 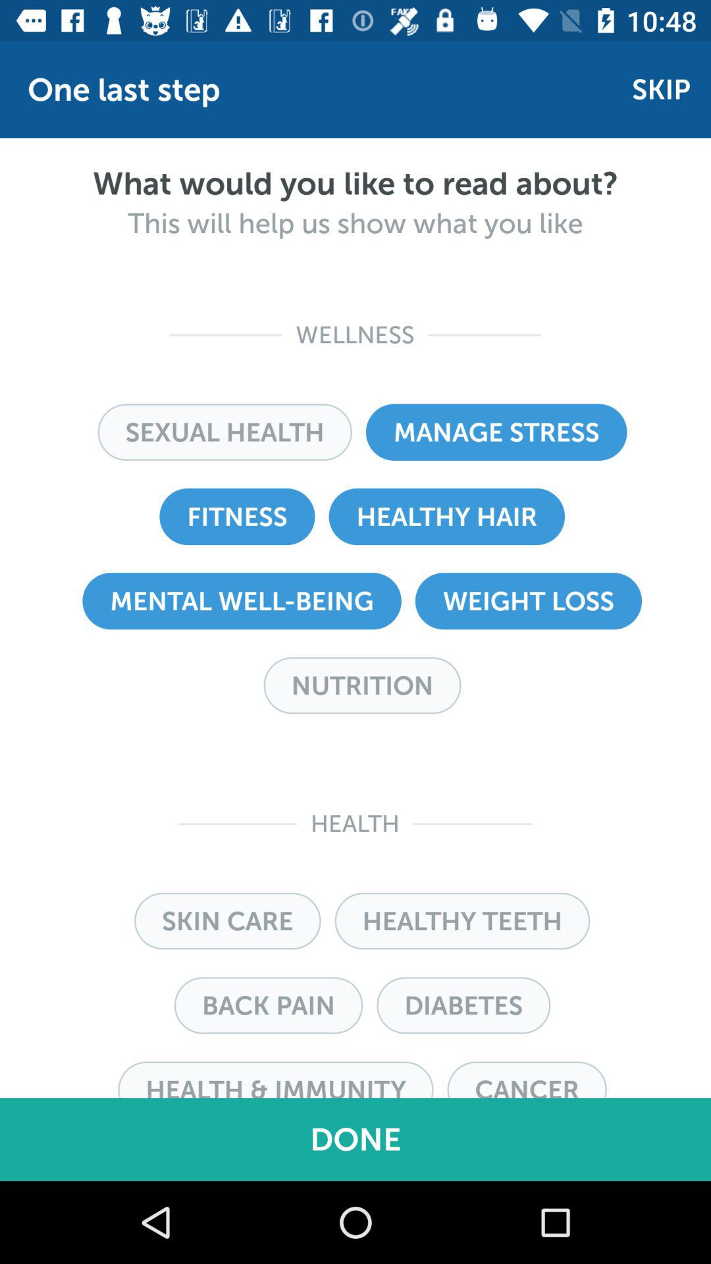 I want to click on flip until done, so click(x=355, y=1139).